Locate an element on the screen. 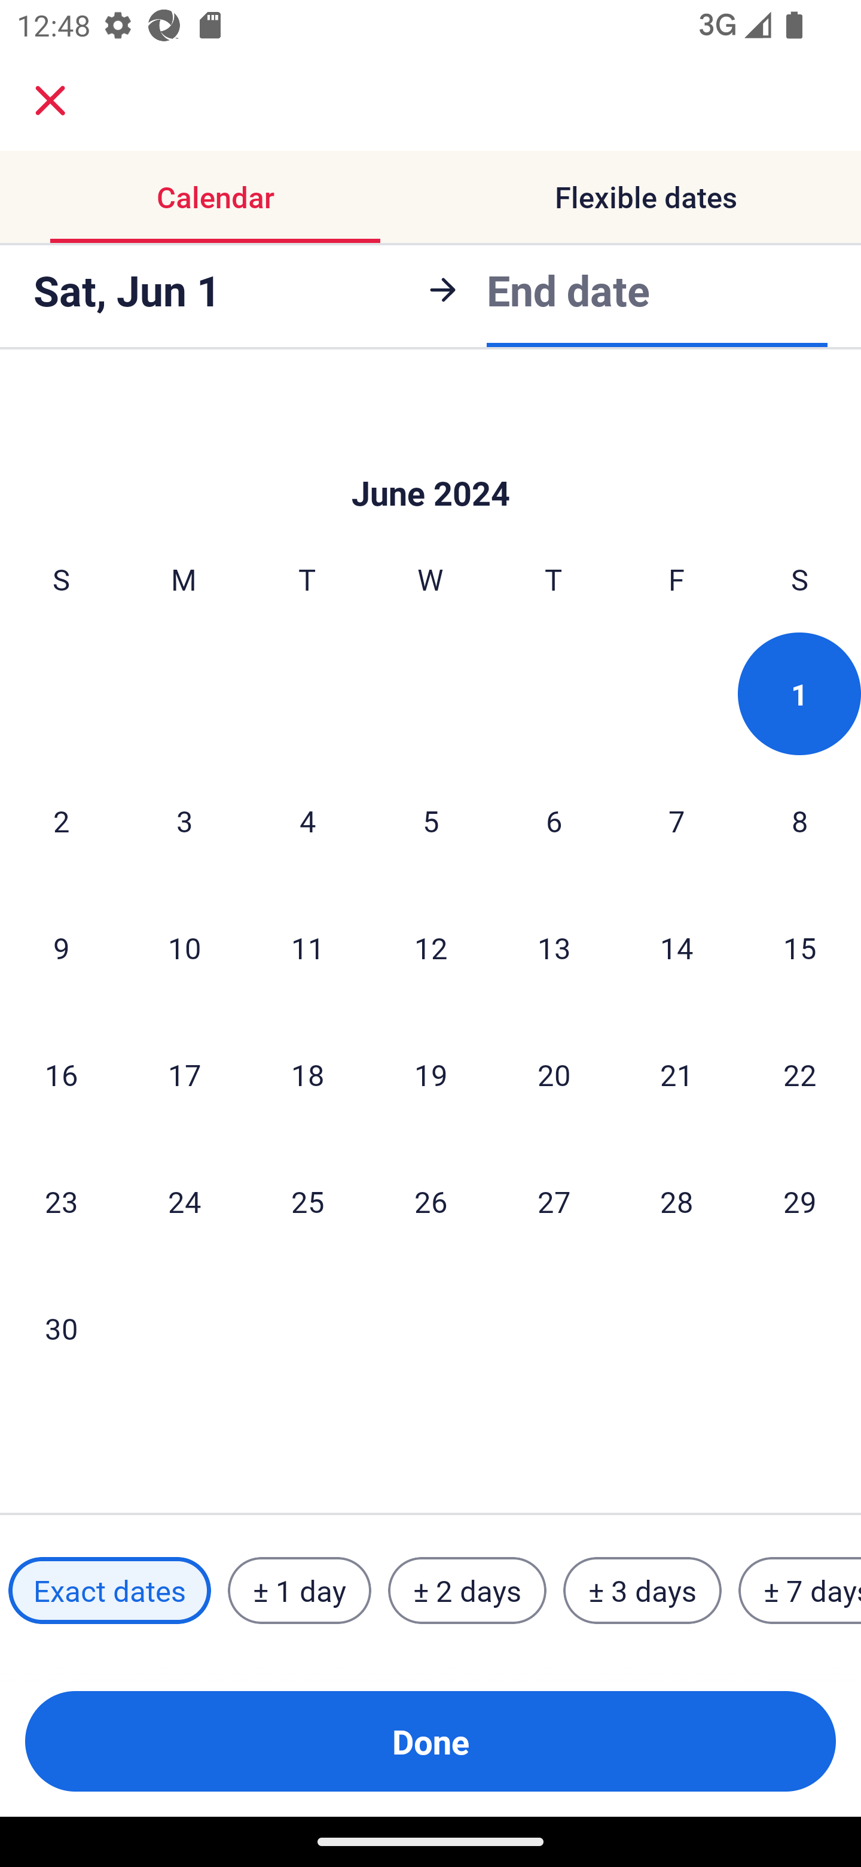 This screenshot has height=1867, width=861. 18 Tuesday, June 18, 2024 is located at coordinates (307, 1074).